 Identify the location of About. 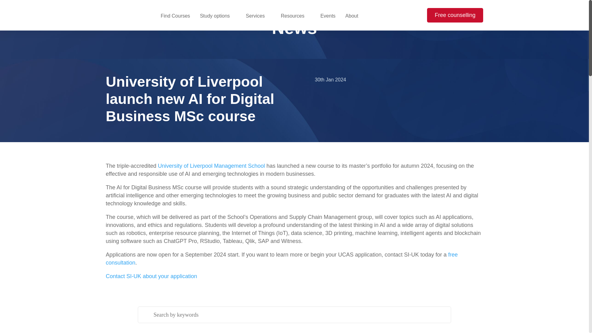
(355, 16).